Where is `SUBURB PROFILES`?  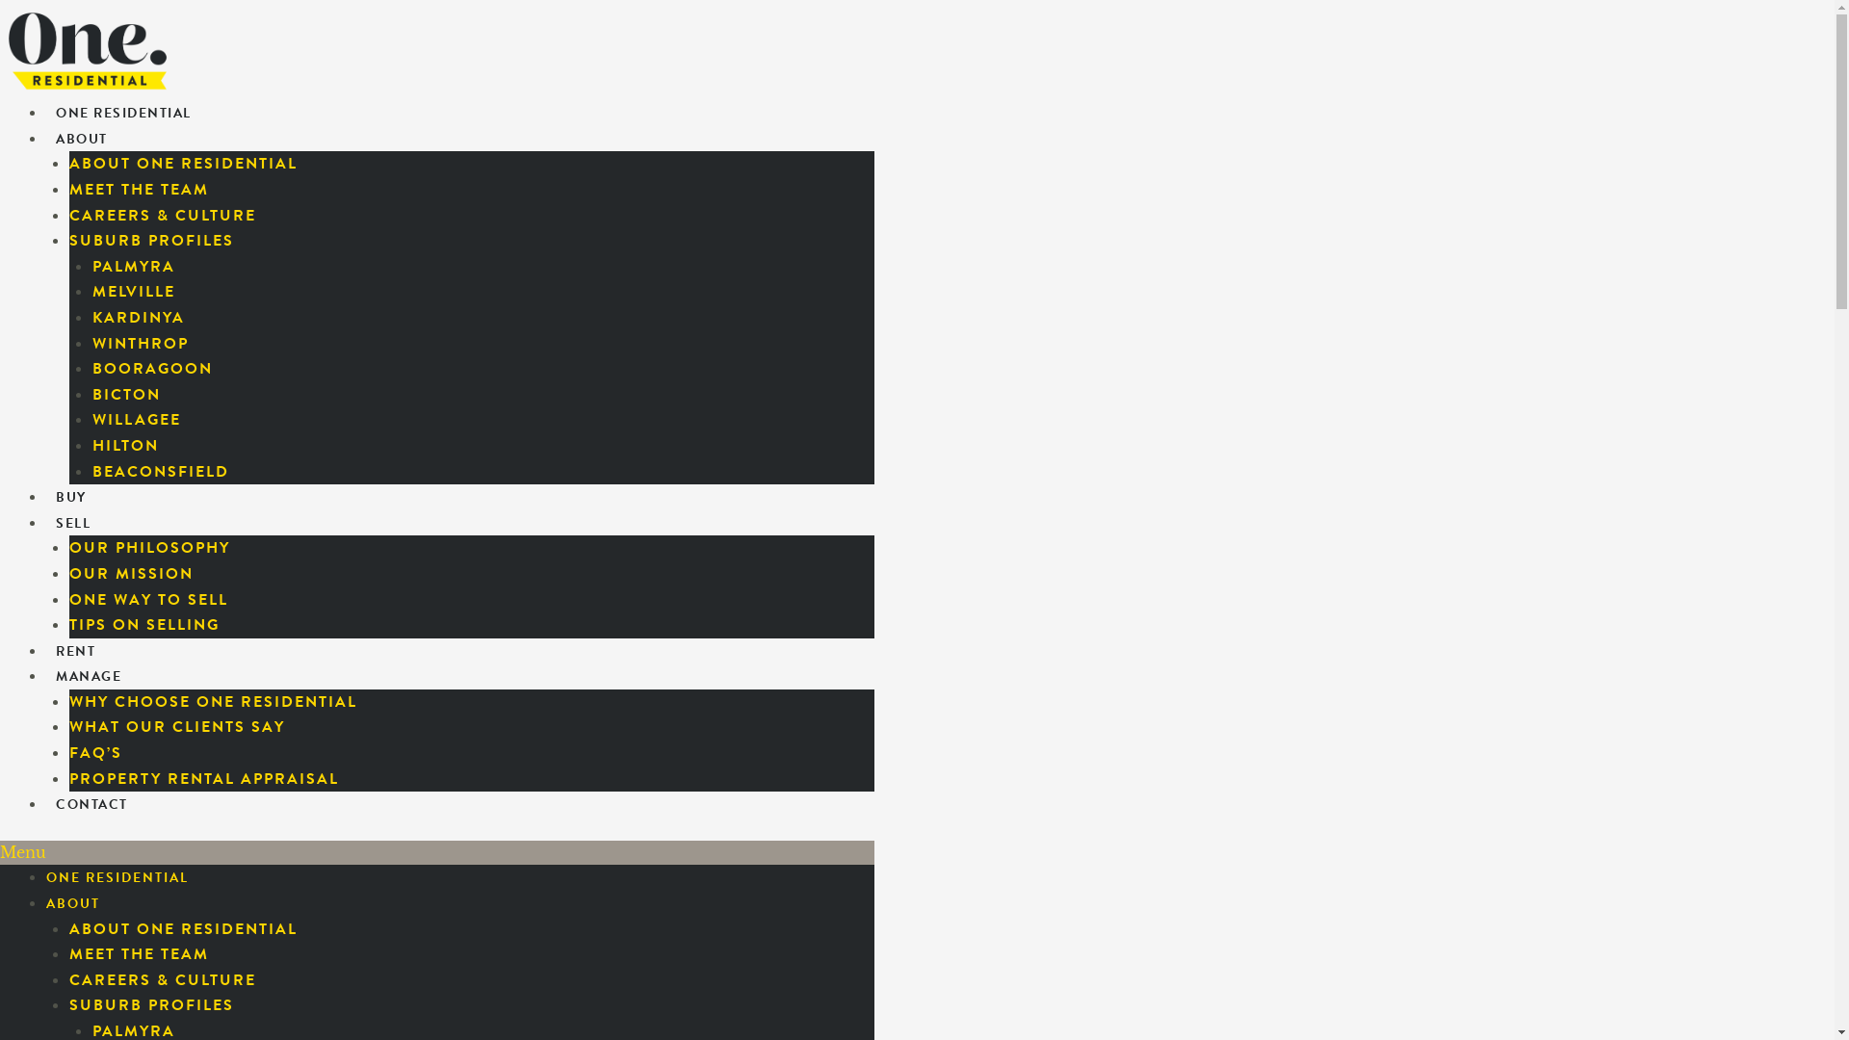
SUBURB PROFILES is located at coordinates (152, 1005).